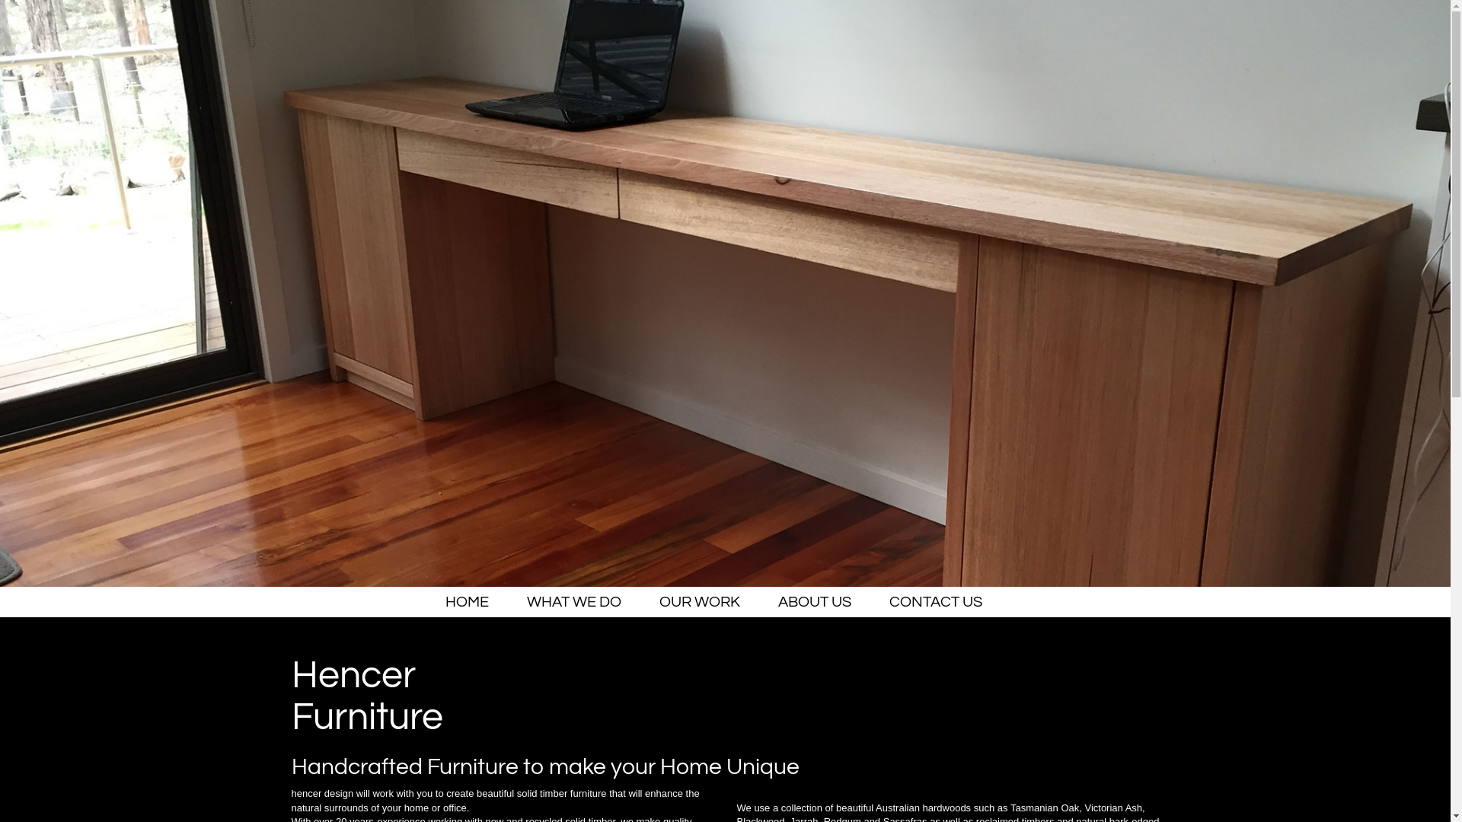 The width and height of the screenshot is (1462, 822). What do you see at coordinates (700, 602) in the screenshot?
I see `OUR WORK` at bounding box center [700, 602].